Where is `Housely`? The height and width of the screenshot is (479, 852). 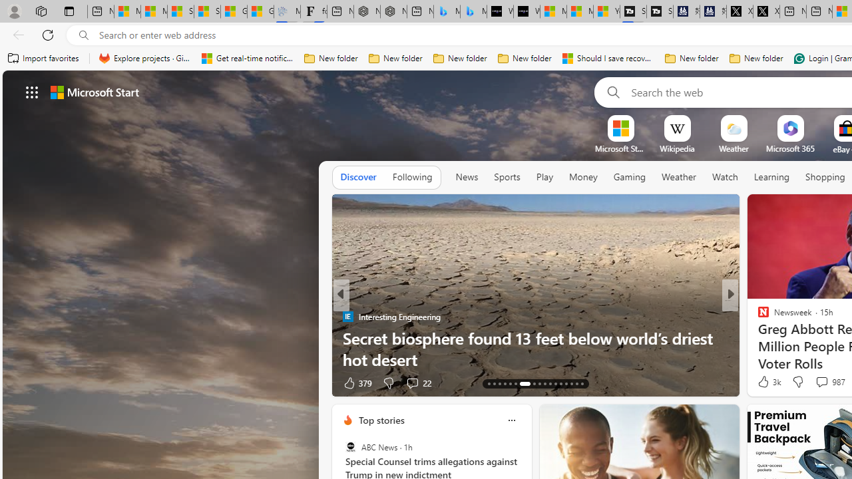 Housely is located at coordinates (757, 317).